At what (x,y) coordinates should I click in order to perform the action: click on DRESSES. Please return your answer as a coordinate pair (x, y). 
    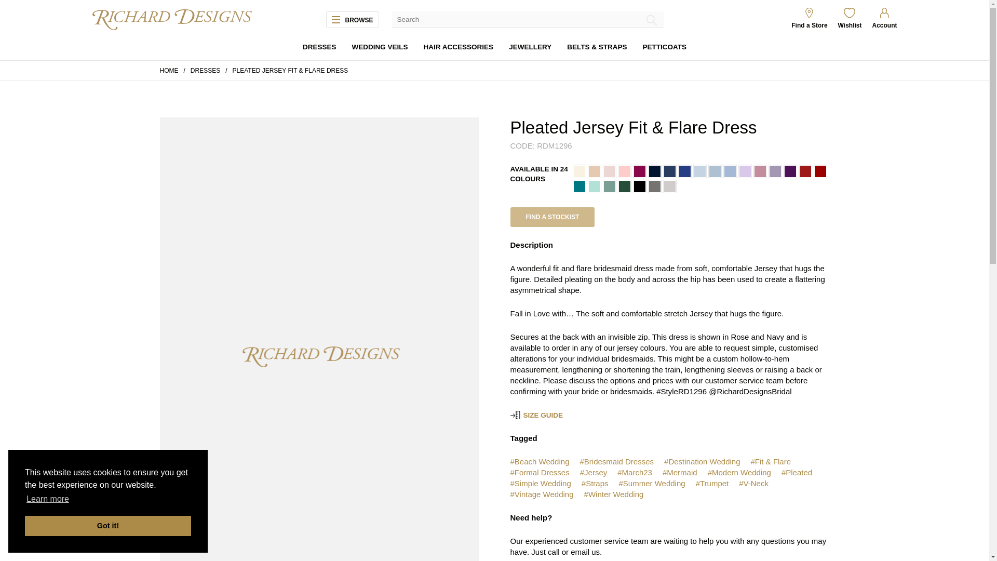
    Looking at the image, I should click on (205, 70).